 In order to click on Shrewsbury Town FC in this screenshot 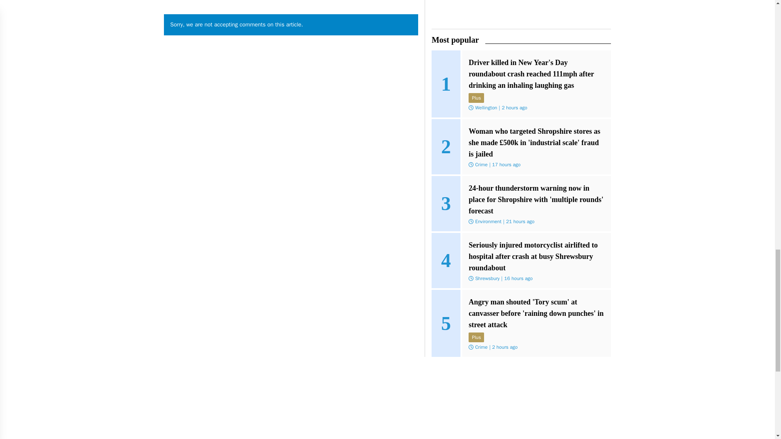, I will do `click(496, 177)`.